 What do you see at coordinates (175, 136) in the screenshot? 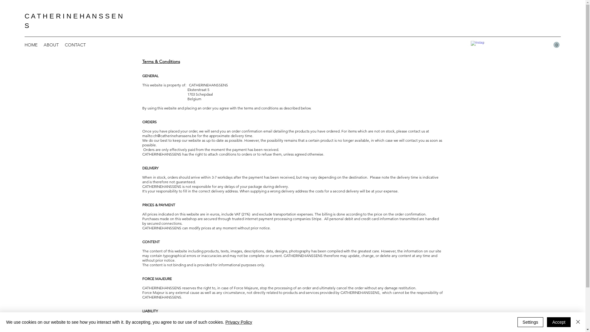
I see `ch@catherinehanssens.be` at bounding box center [175, 136].